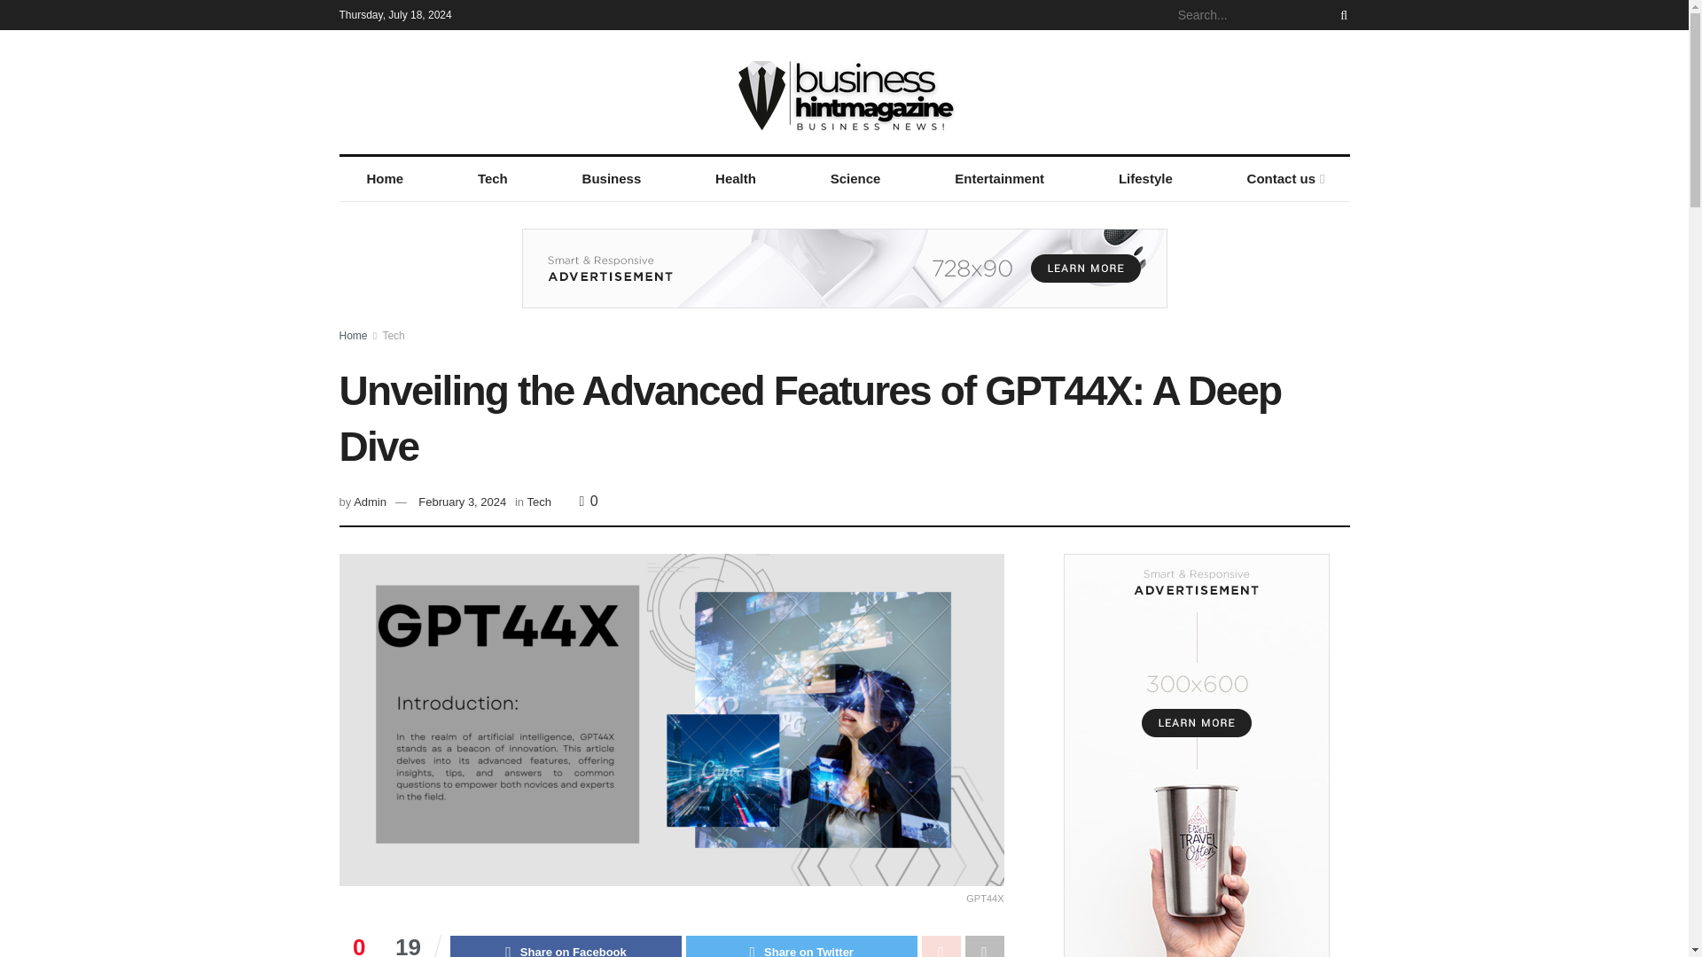  Describe the element at coordinates (1145, 179) in the screenshot. I see `Lifestyle` at that location.